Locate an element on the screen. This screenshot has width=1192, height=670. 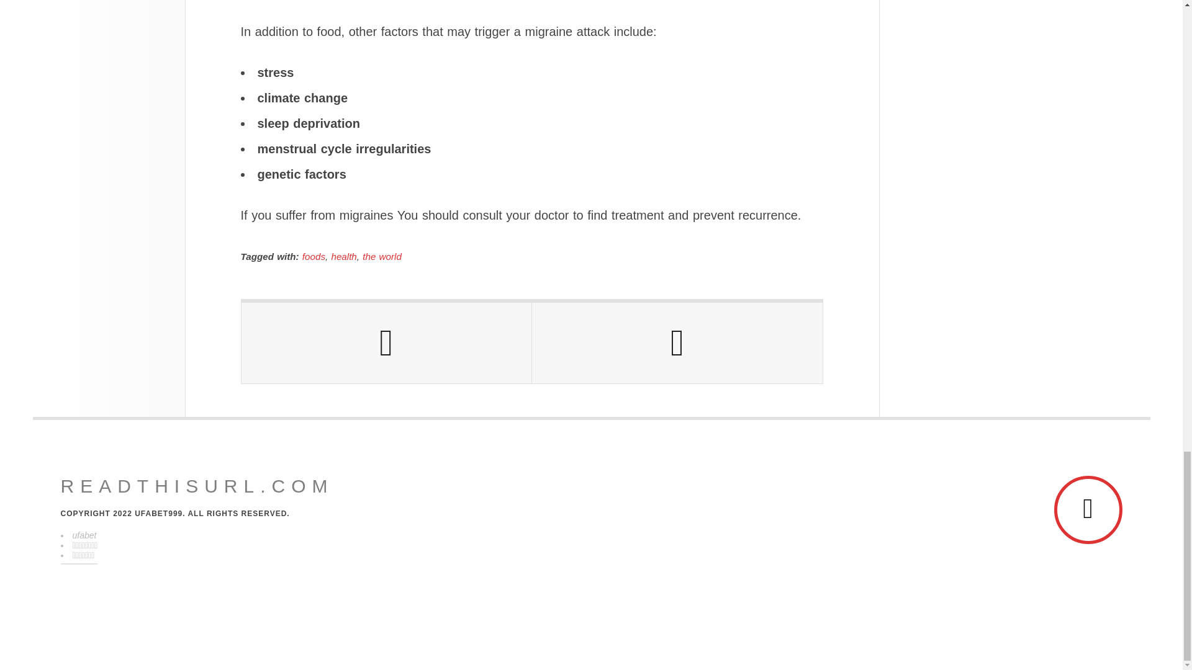
ufabet is located at coordinates (84, 535).